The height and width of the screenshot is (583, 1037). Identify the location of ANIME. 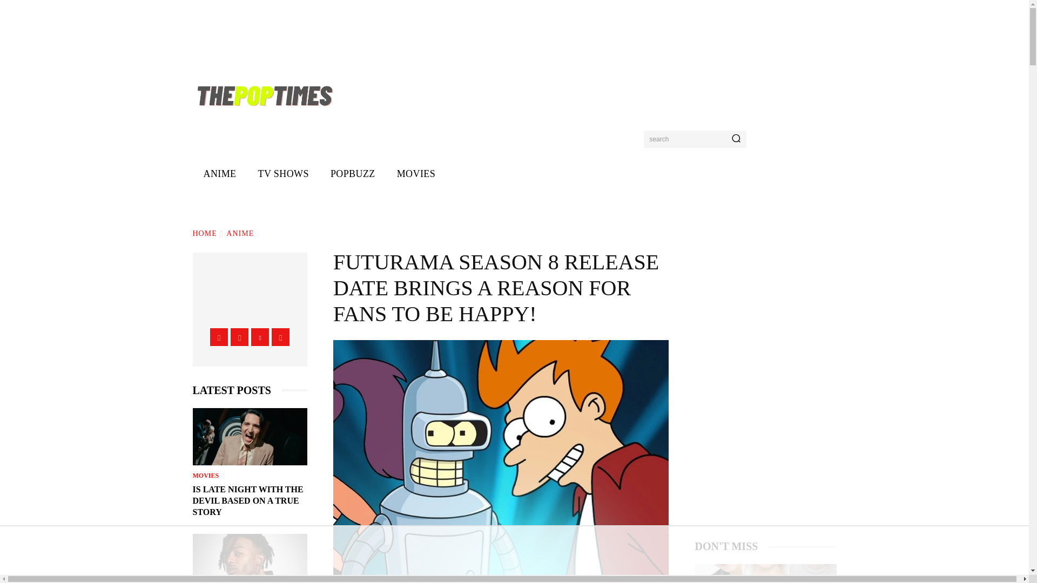
(240, 233).